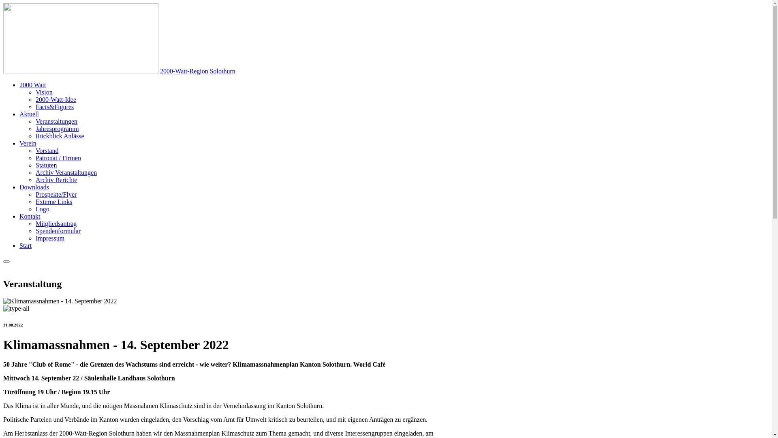  Describe the element at coordinates (58, 231) in the screenshot. I see `Spendenformular` at that location.